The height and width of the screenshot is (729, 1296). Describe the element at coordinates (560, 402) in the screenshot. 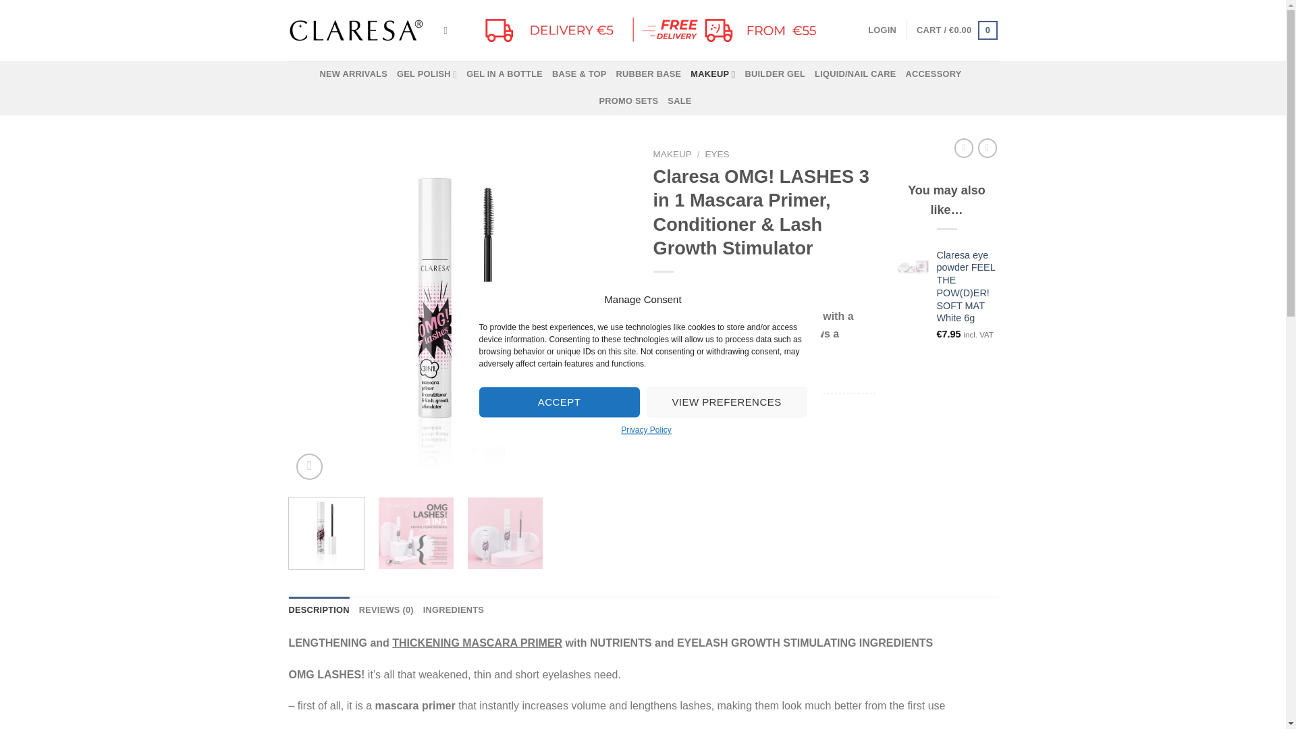

I see `ACCEPT` at that location.